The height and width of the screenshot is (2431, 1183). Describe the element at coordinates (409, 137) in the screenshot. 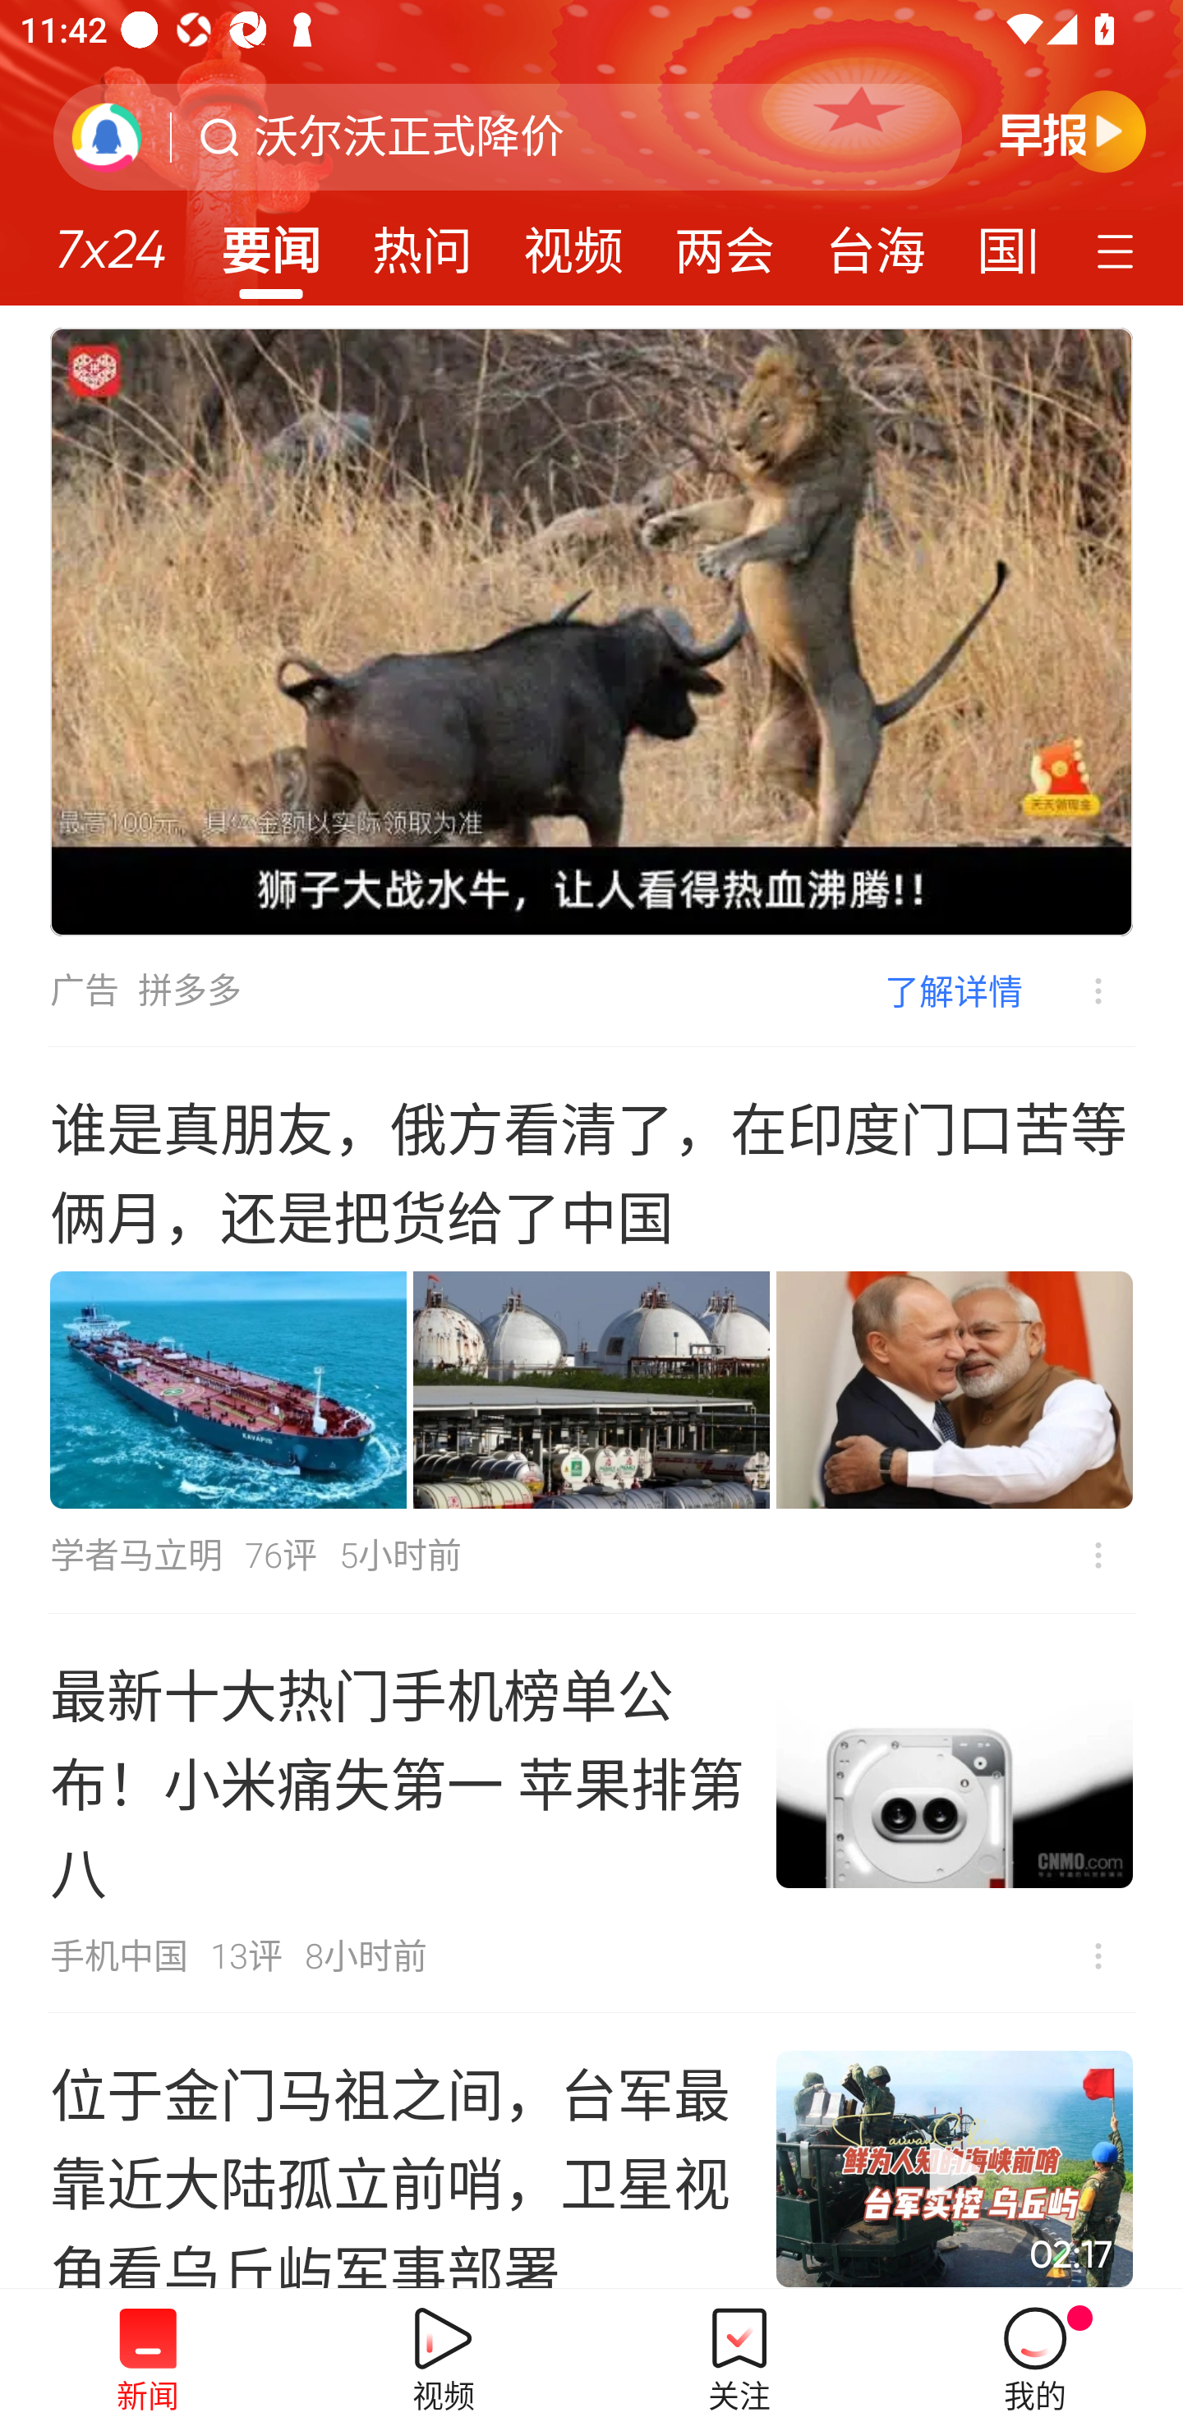

I see `沃尔沃正式降价` at that location.